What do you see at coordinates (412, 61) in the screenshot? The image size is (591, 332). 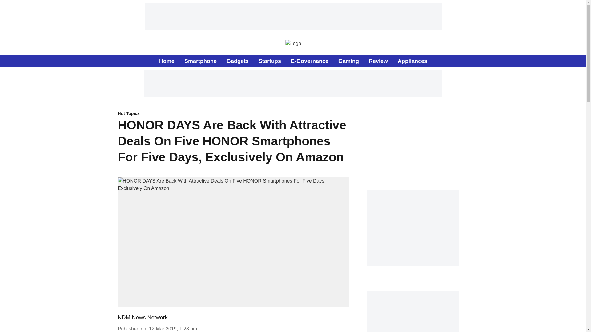 I see `Appliances` at bounding box center [412, 61].